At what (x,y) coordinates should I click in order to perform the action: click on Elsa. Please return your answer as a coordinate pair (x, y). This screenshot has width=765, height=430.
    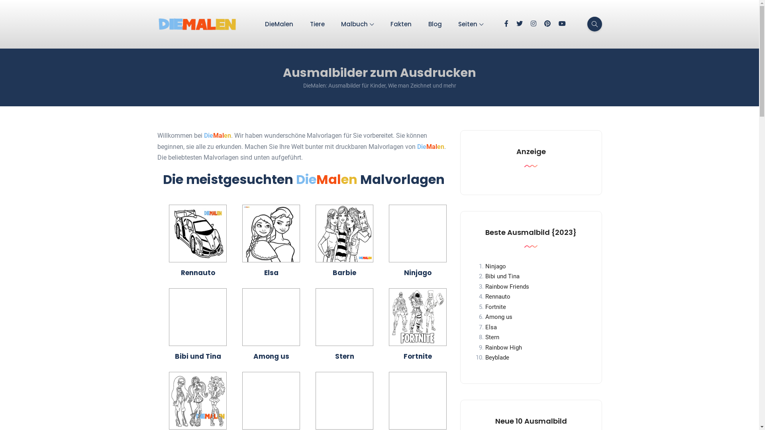
    Looking at the image, I should click on (491, 327).